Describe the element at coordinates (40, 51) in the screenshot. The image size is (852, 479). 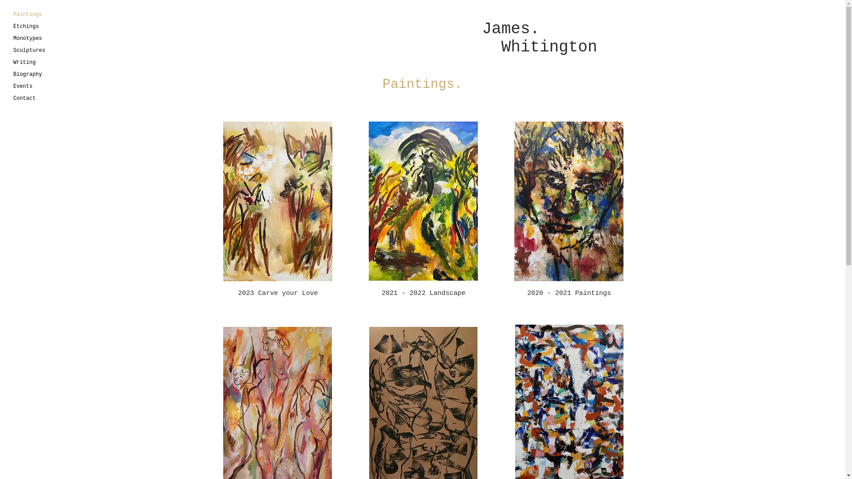
I see `Sculptures` at that location.